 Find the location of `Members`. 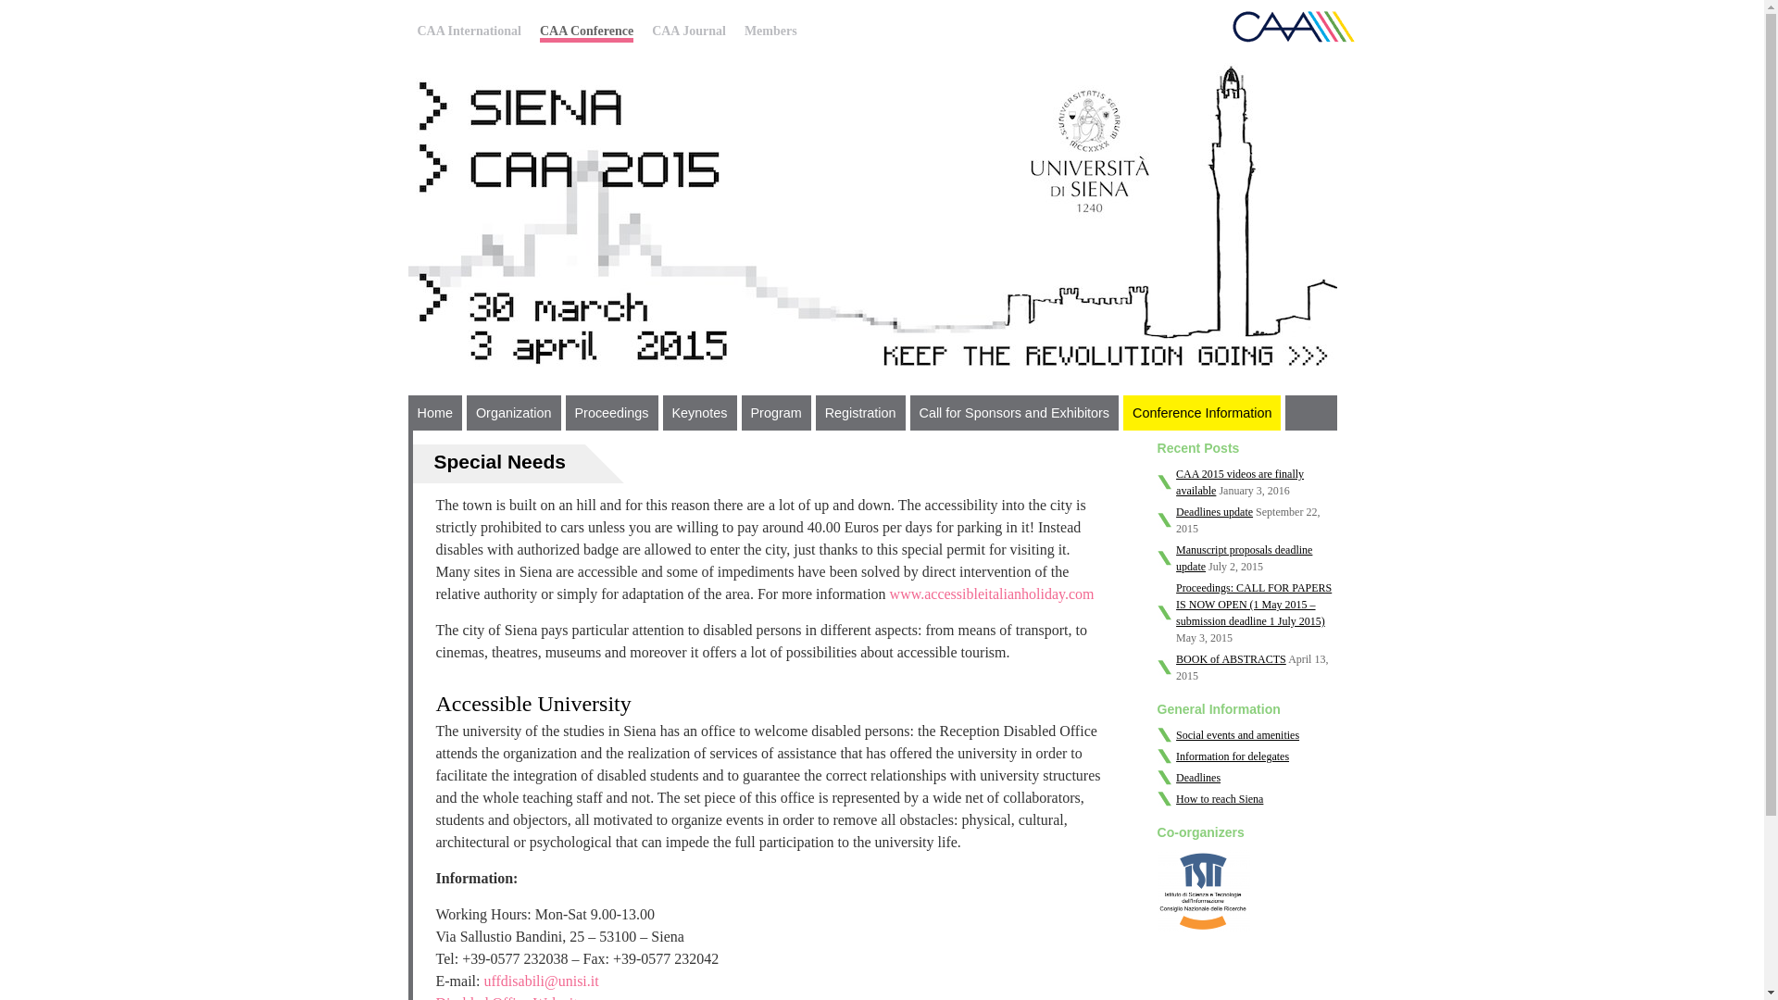

Members is located at coordinates (770, 31).